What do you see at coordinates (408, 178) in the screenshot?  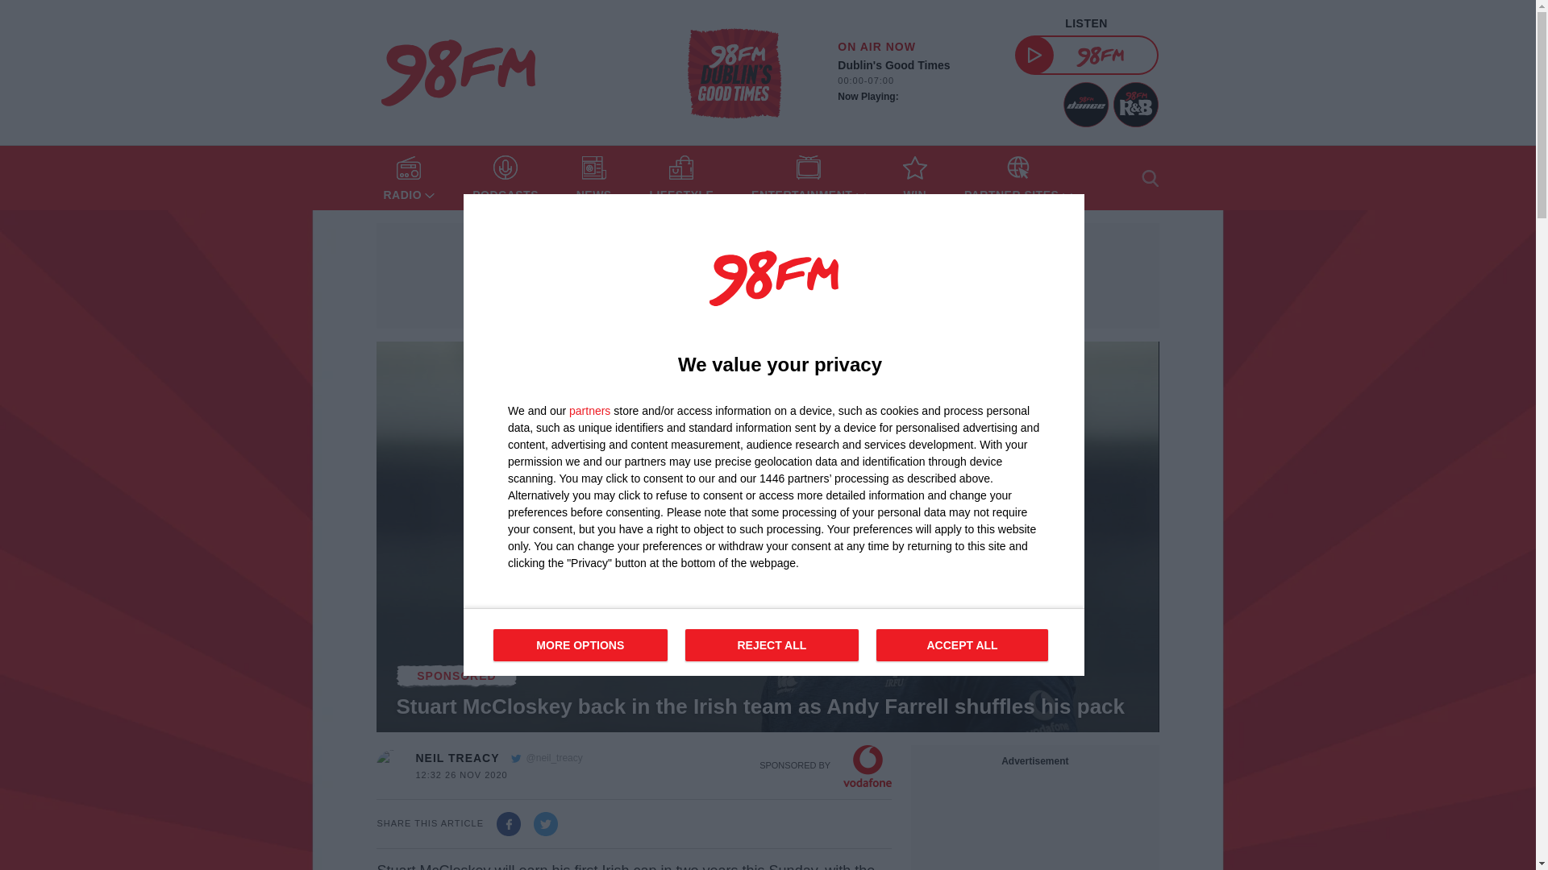 I see `REJECT ALL` at bounding box center [408, 178].